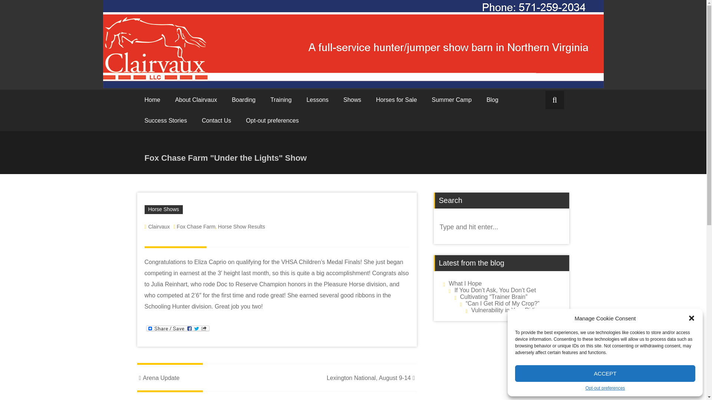  I want to click on Summer Camp, so click(452, 100).